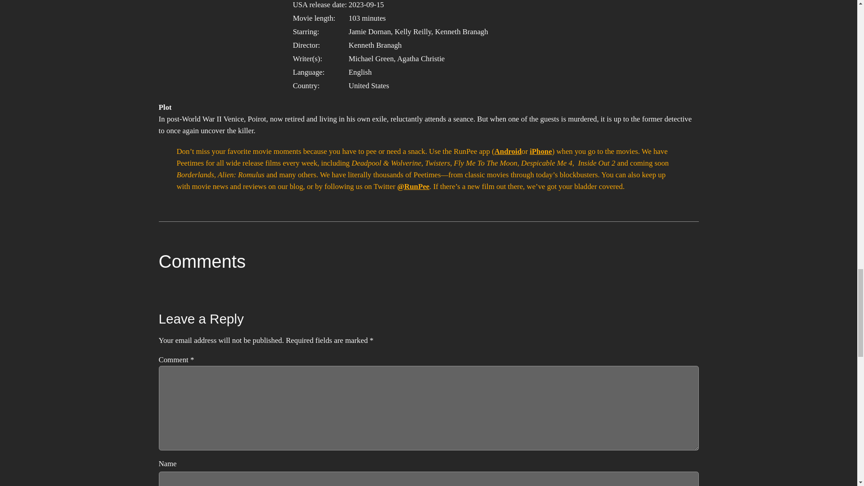 The height and width of the screenshot is (486, 864). Describe the element at coordinates (508, 151) in the screenshot. I see `Android` at that location.